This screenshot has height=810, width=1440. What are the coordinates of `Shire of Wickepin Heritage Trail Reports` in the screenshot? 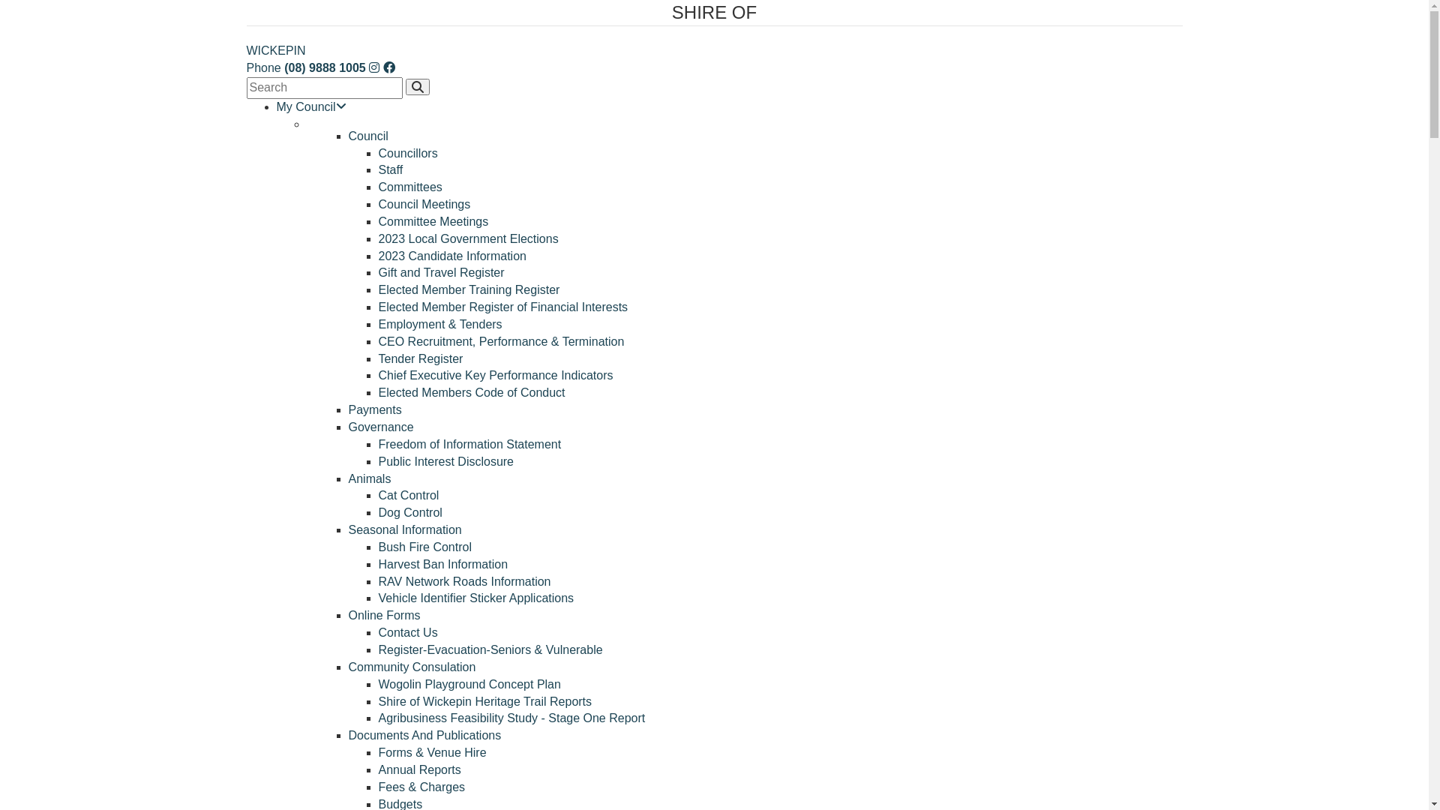 It's located at (484, 700).